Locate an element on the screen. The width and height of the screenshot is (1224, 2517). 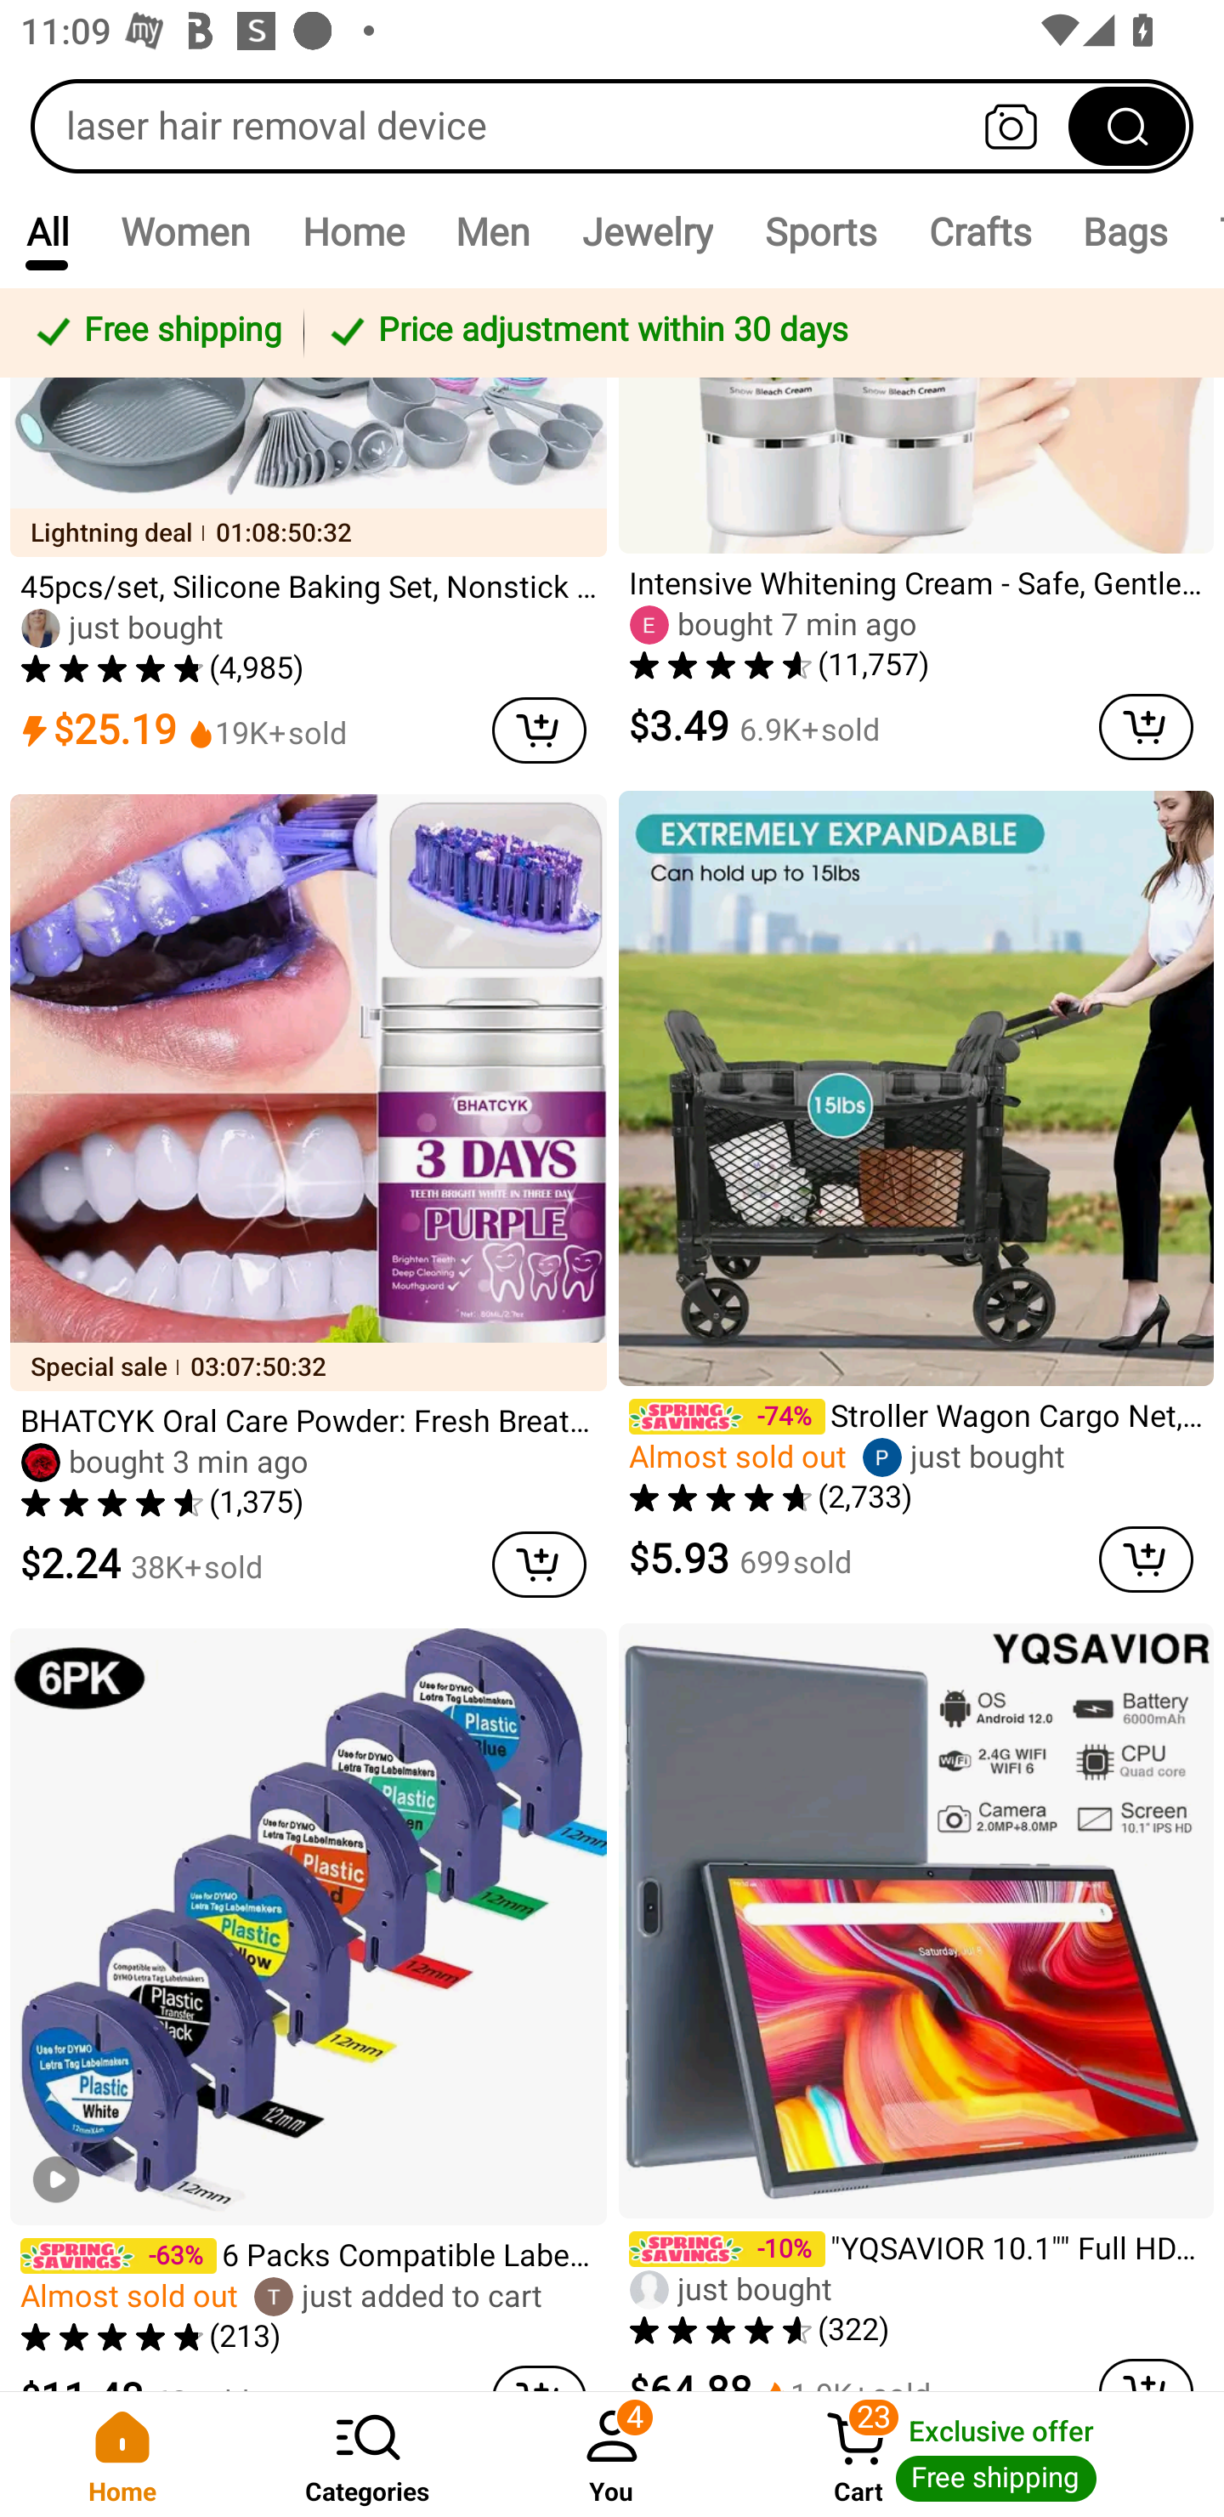
Men is located at coordinates (492, 231).